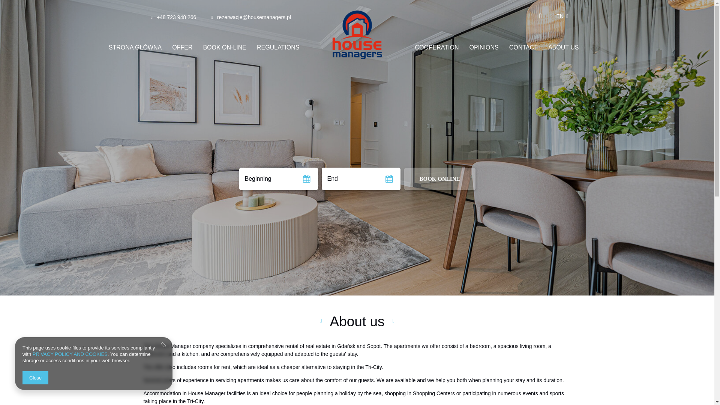 This screenshot has height=405, width=720. Describe the element at coordinates (182, 47) in the screenshot. I see `OFFER` at that location.